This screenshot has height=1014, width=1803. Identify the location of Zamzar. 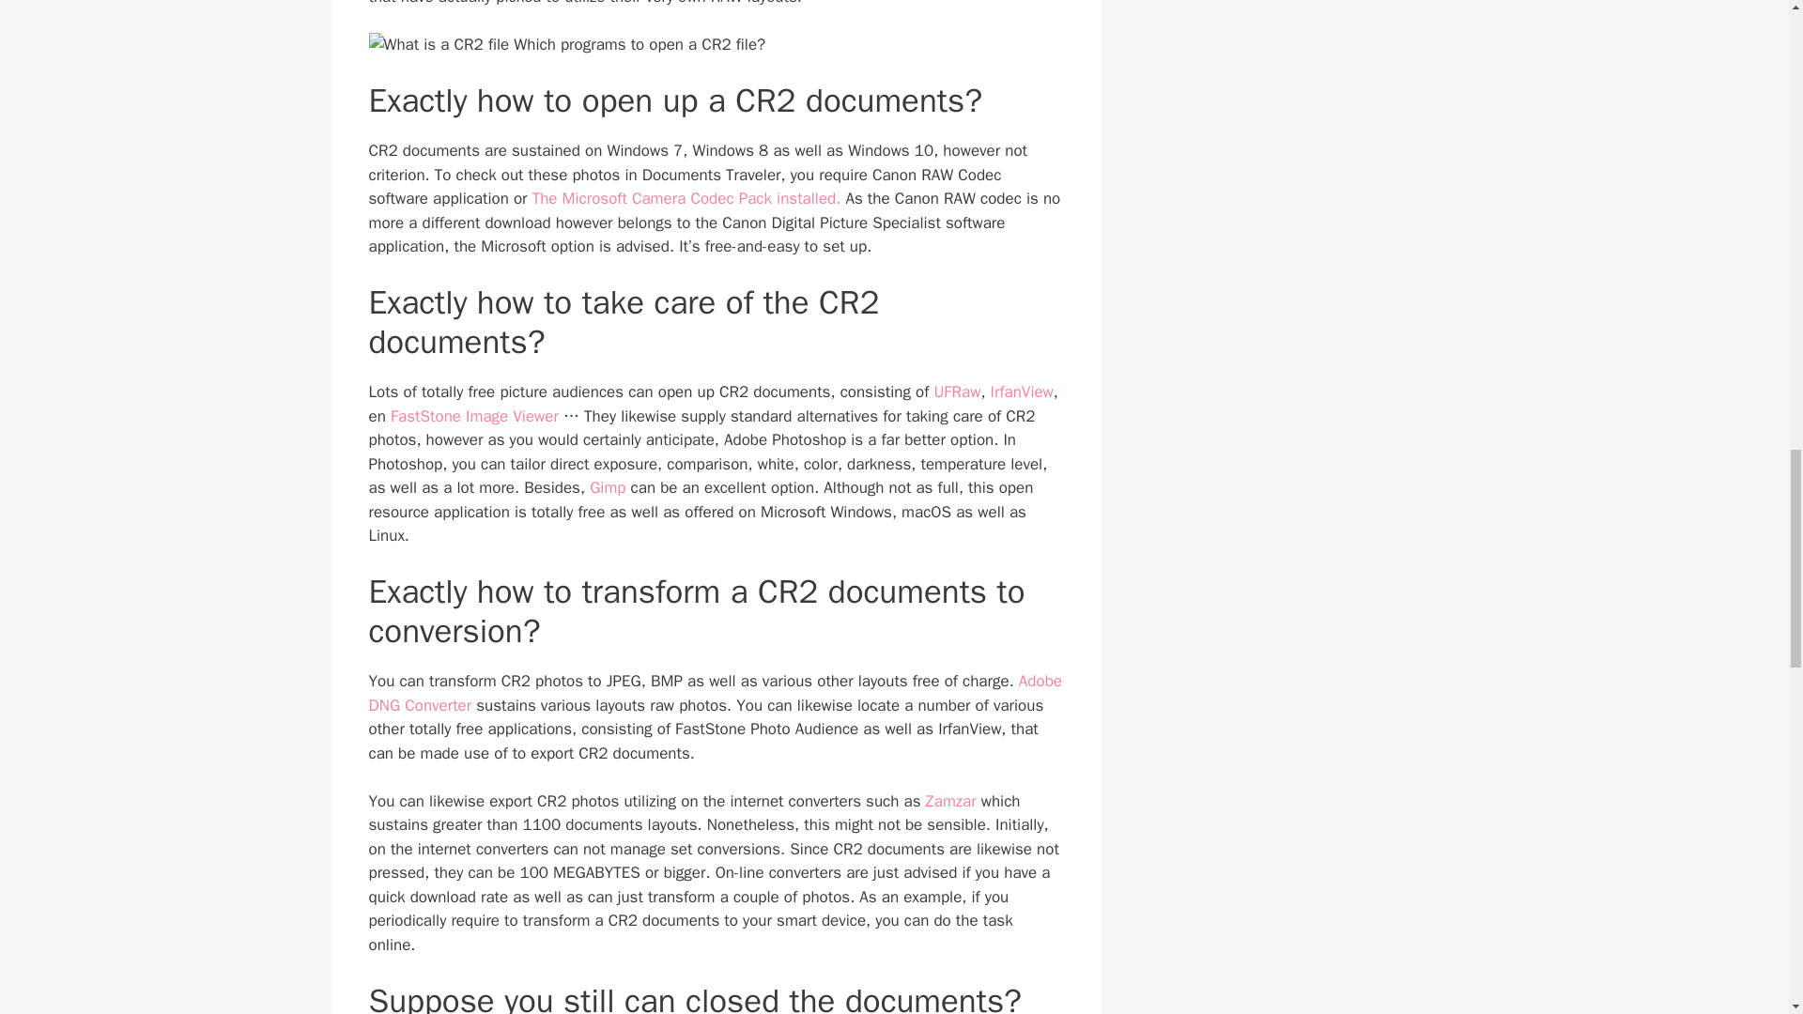
(951, 802).